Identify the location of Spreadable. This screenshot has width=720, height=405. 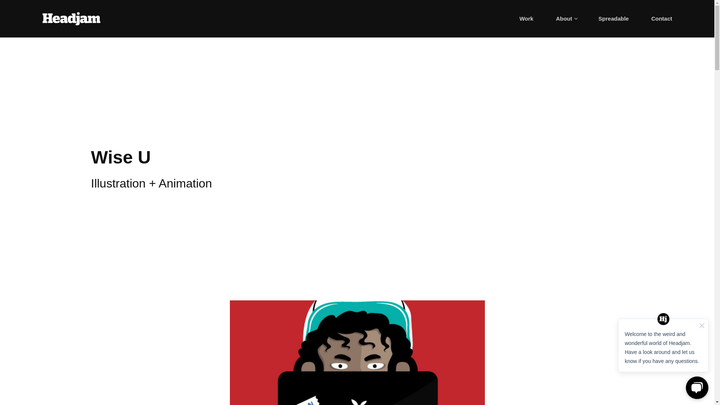
(613, 19).